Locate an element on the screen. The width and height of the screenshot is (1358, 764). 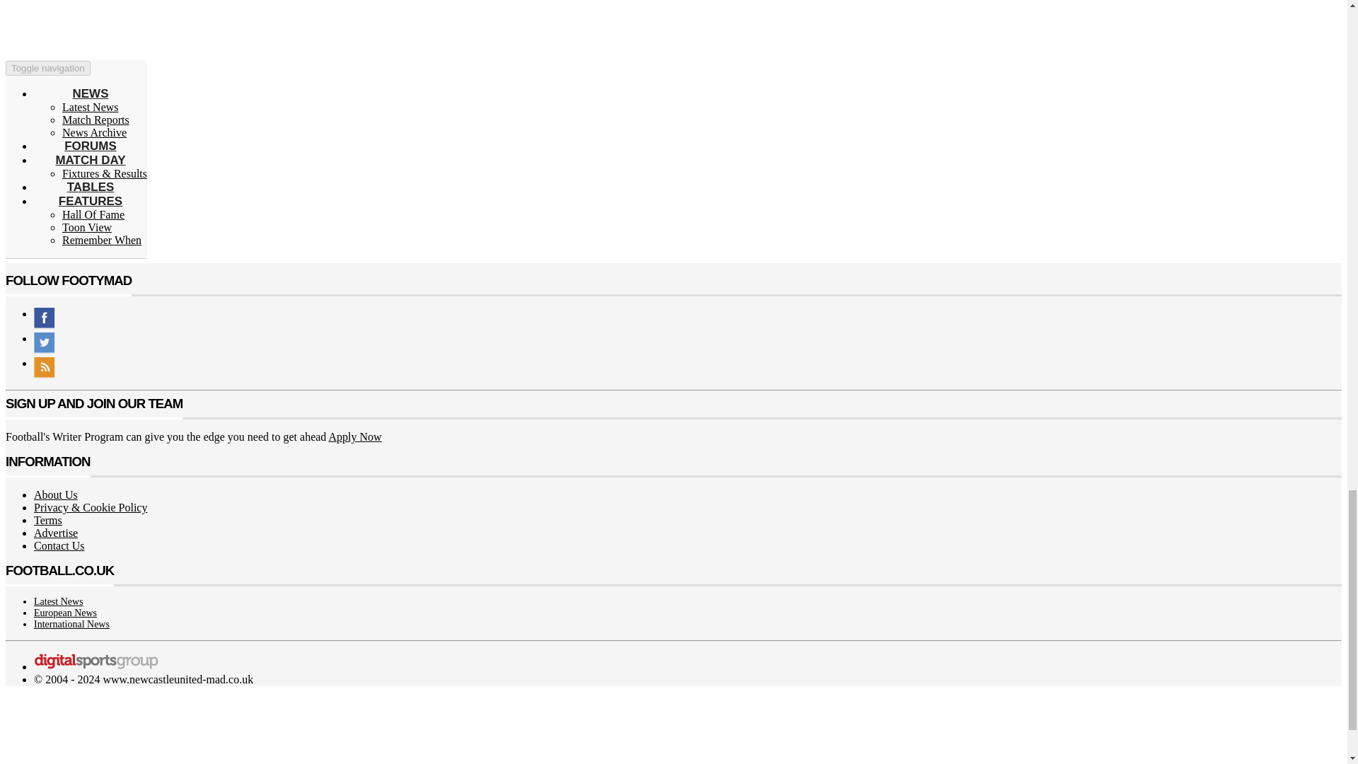
Contact us is located at coordinates (59, 545).